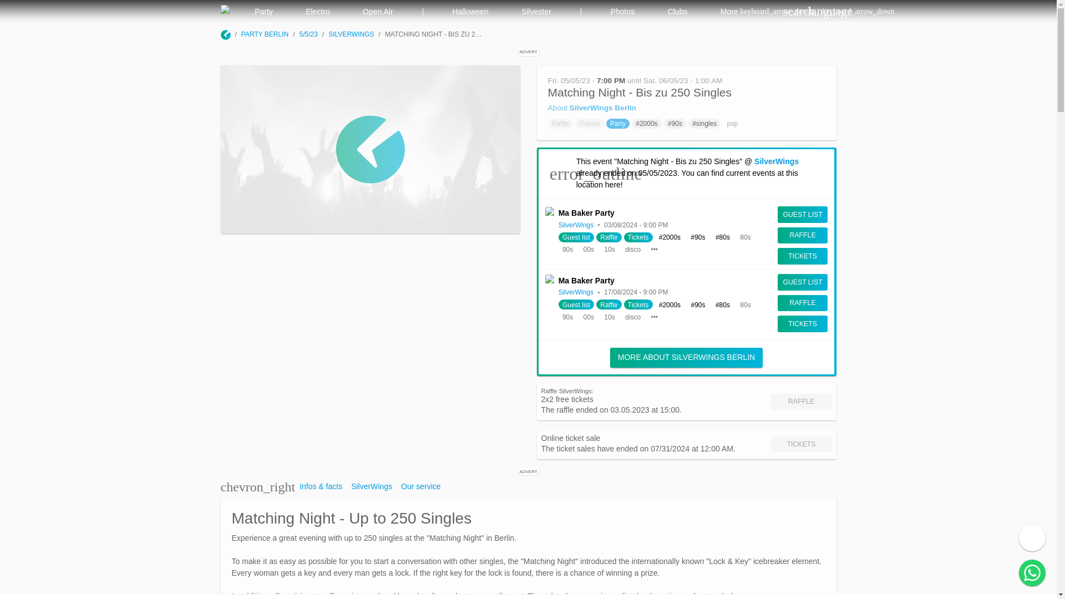 The width and height of the screenshot is (1065, 599). I want to click on Open-Air Party Berlin, so click(378, 12).